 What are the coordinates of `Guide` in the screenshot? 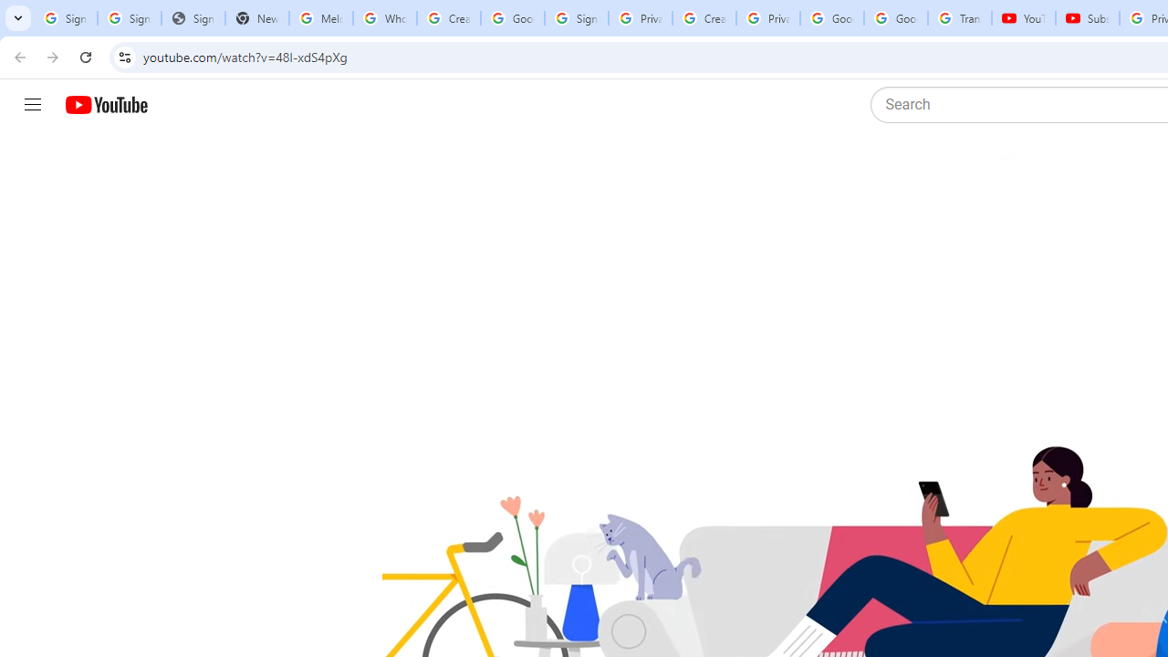 It's located at (33, 105).